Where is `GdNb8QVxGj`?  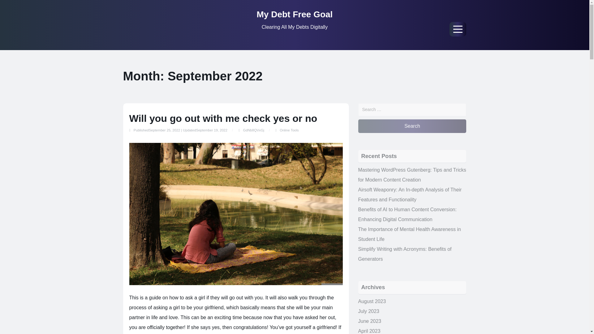 GdNb8QVxGj is located at coordinates (253, 130).